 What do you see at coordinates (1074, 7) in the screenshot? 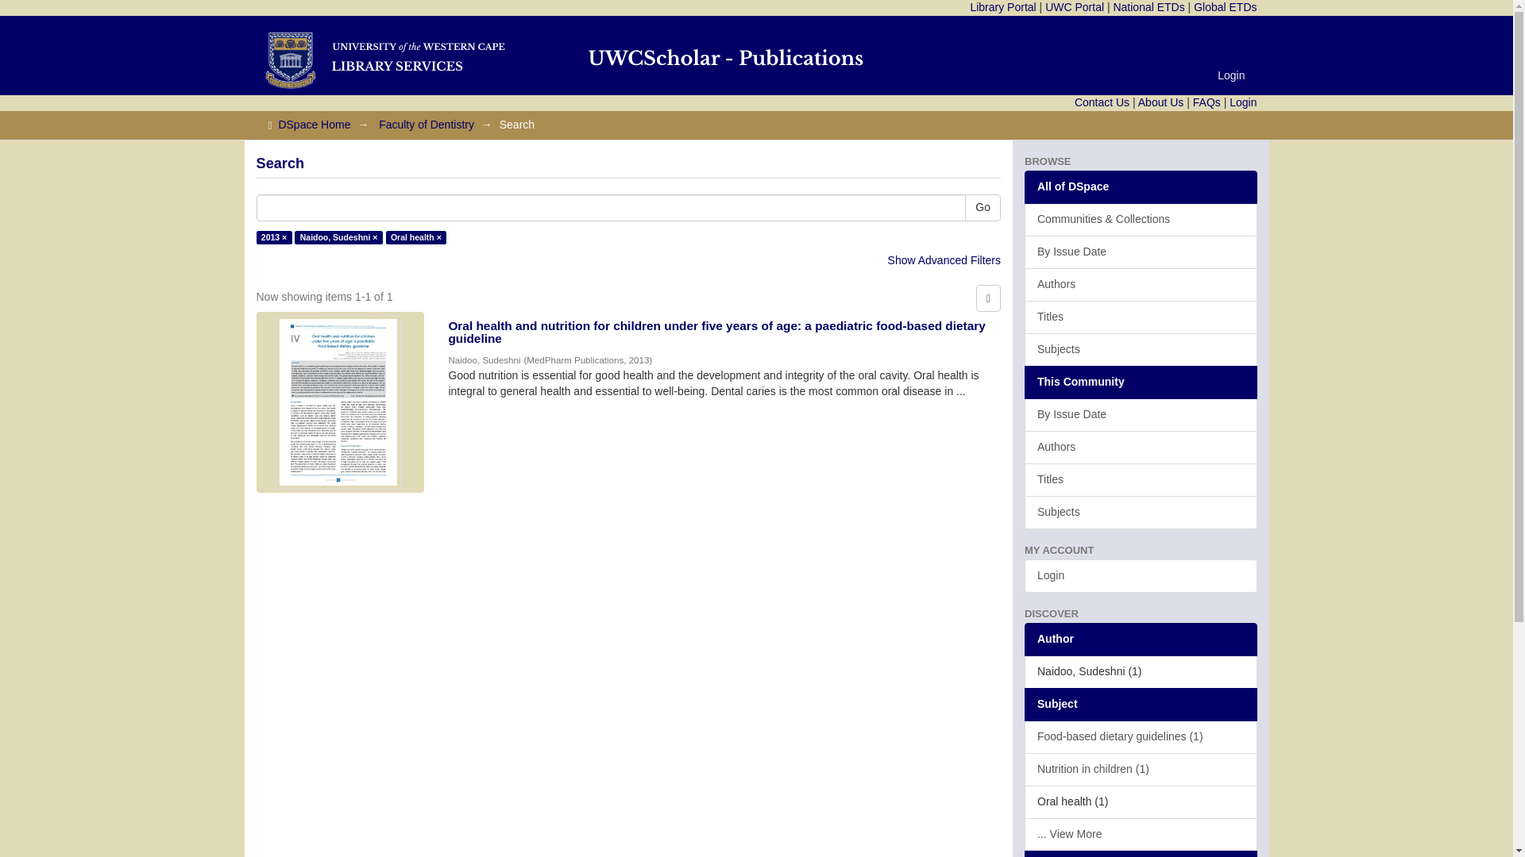
I see `UWC Portal` at bounding box center [1074, 7].